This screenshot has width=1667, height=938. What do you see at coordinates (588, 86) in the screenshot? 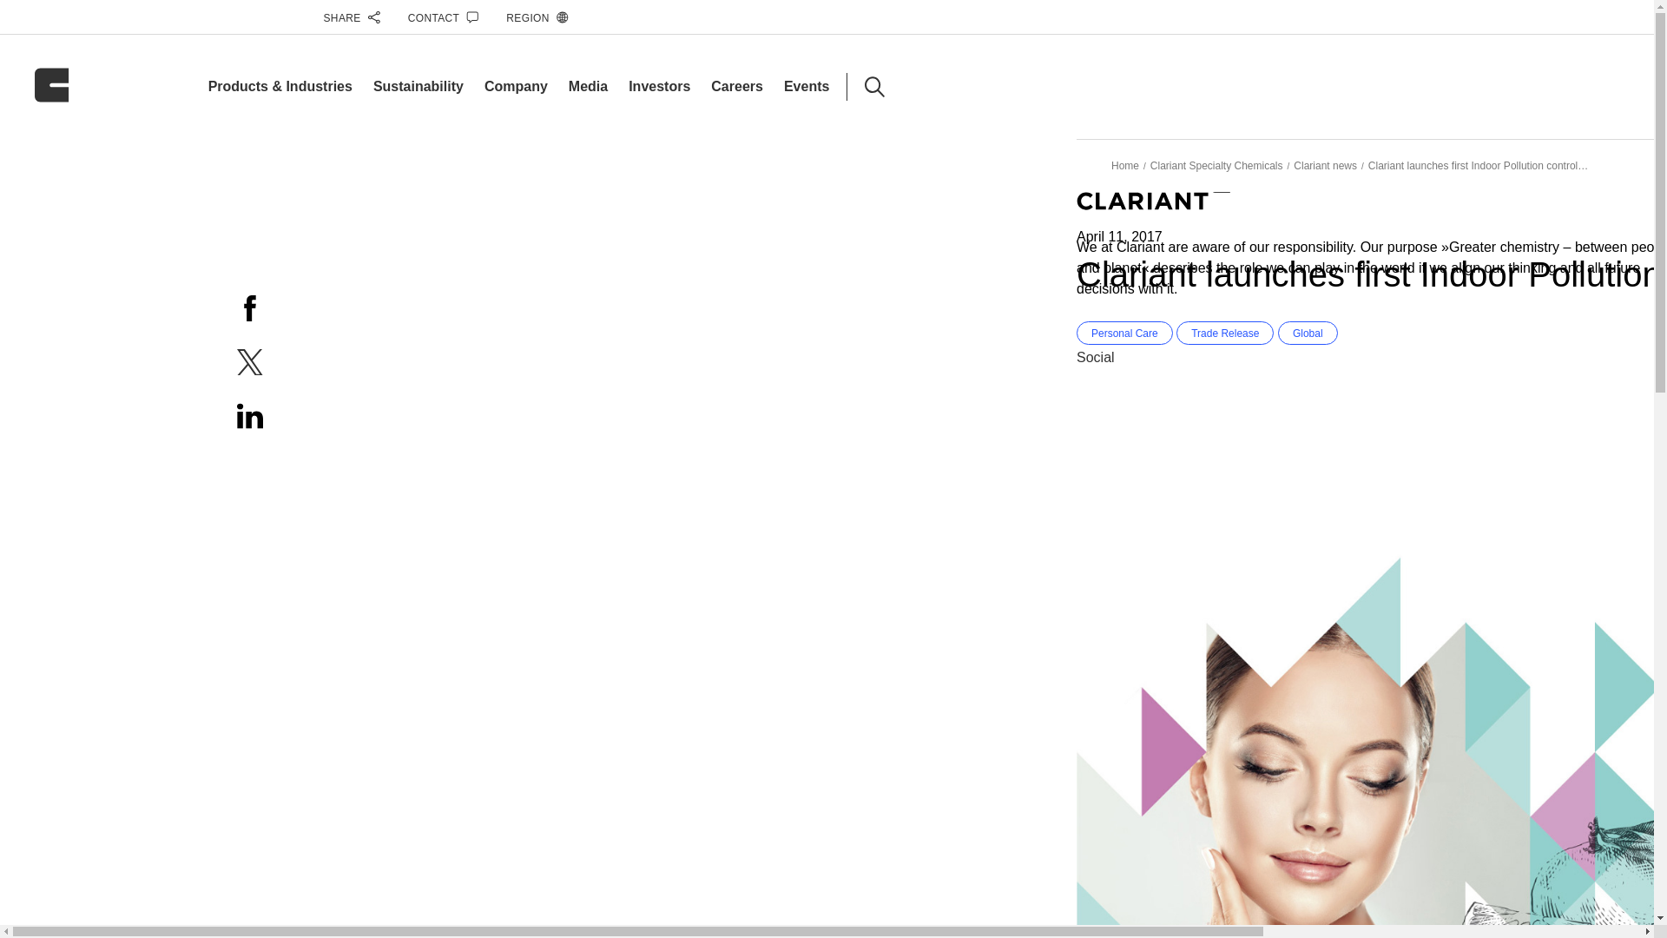
I see `Media` at bounding box center [588, 86].